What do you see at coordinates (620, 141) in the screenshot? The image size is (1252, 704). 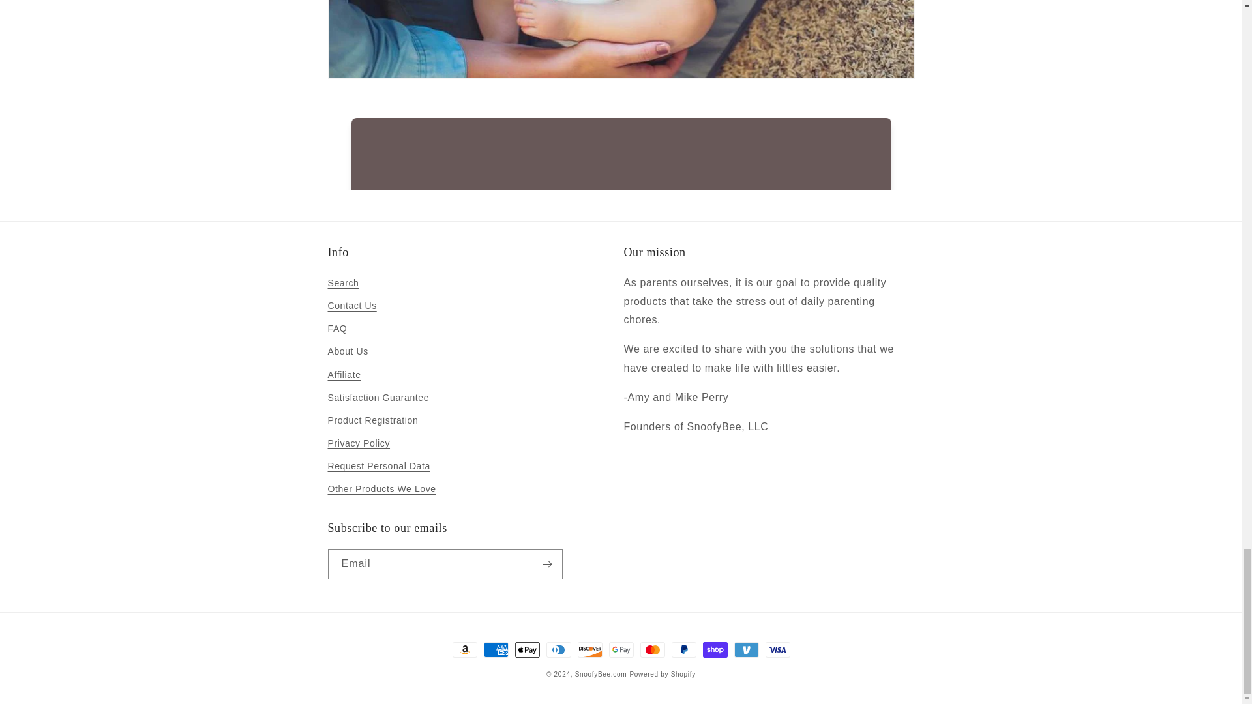 I see `Carousel cards reviews widget` at bounding box center [620, 141].